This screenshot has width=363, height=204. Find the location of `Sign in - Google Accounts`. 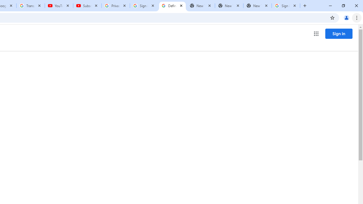

Sign in - Google Accounts is located at coordinates (144, 6).